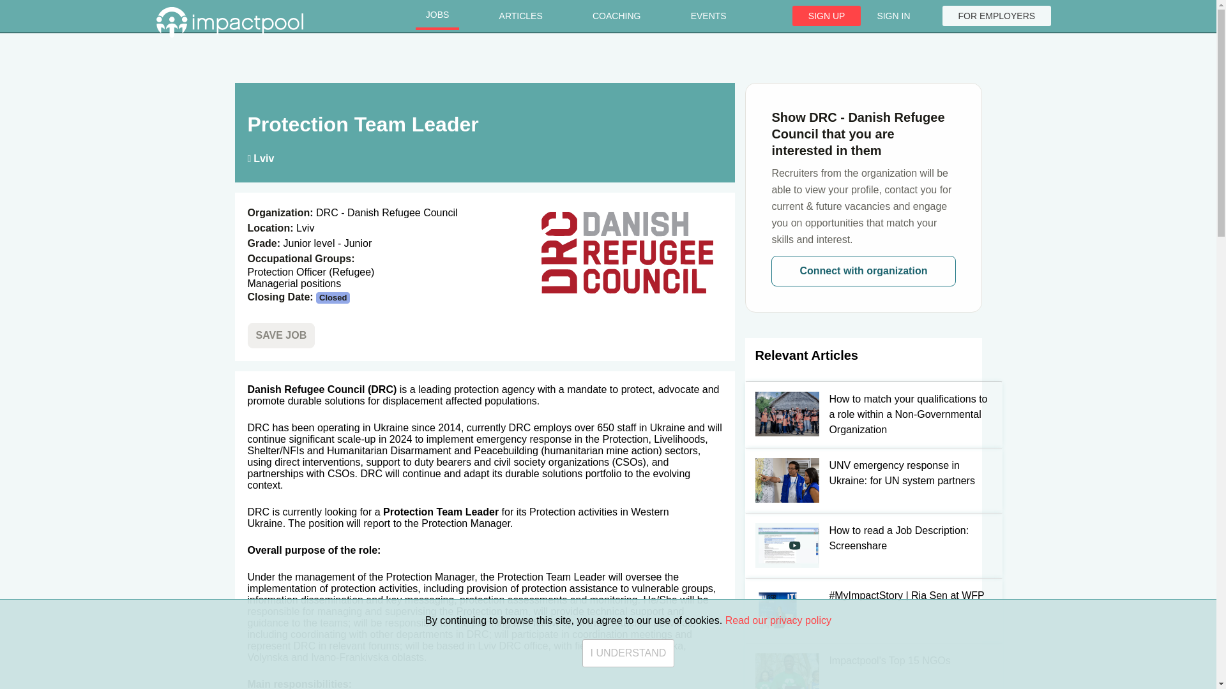  Describe the element at coordinates (997, 15) in the screenshot. I see `FOR EMPLOYERS` at that location.